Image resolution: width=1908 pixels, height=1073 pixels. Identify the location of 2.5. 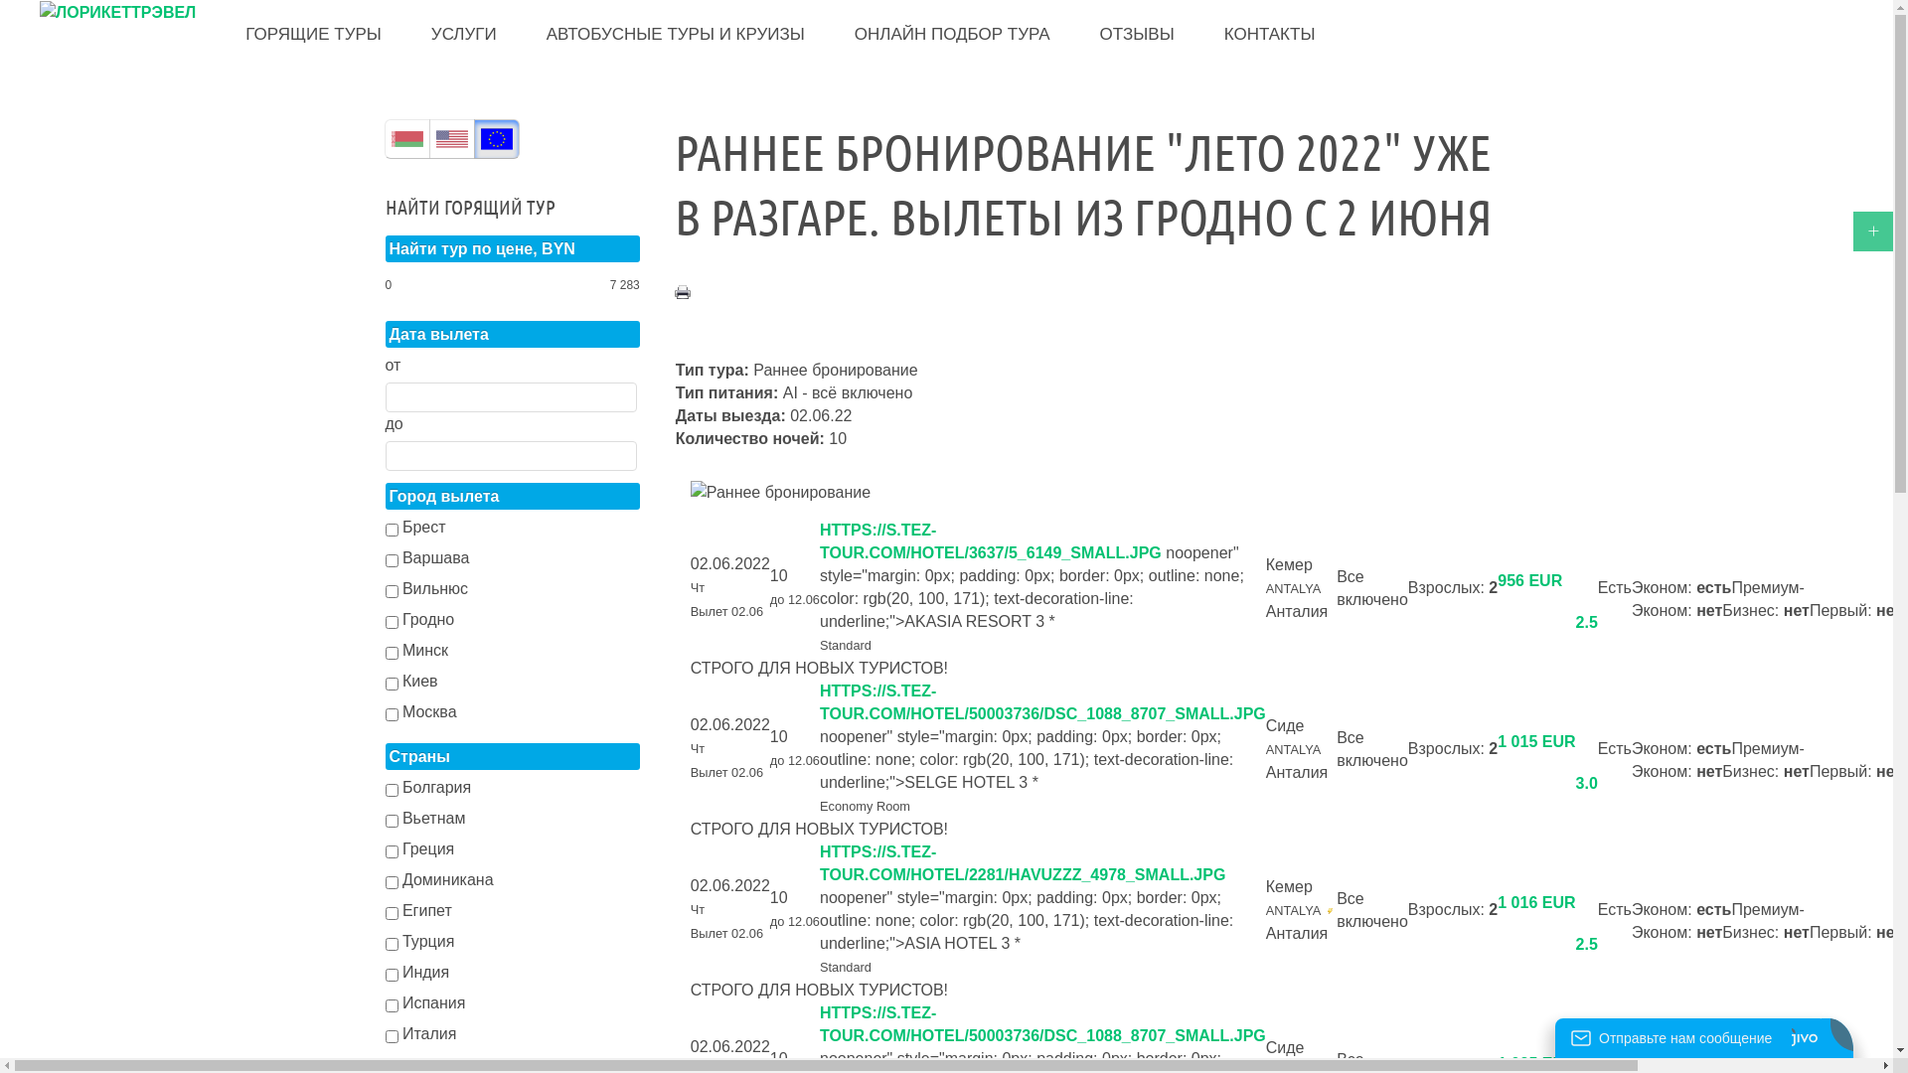
(1587, 944).